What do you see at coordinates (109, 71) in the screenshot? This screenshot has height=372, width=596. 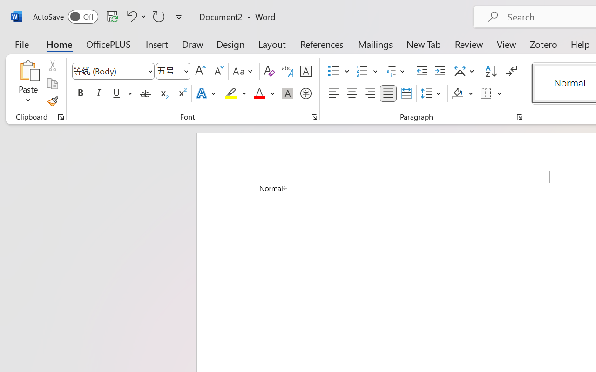 I see `Font` at bounding box center [109, 71].